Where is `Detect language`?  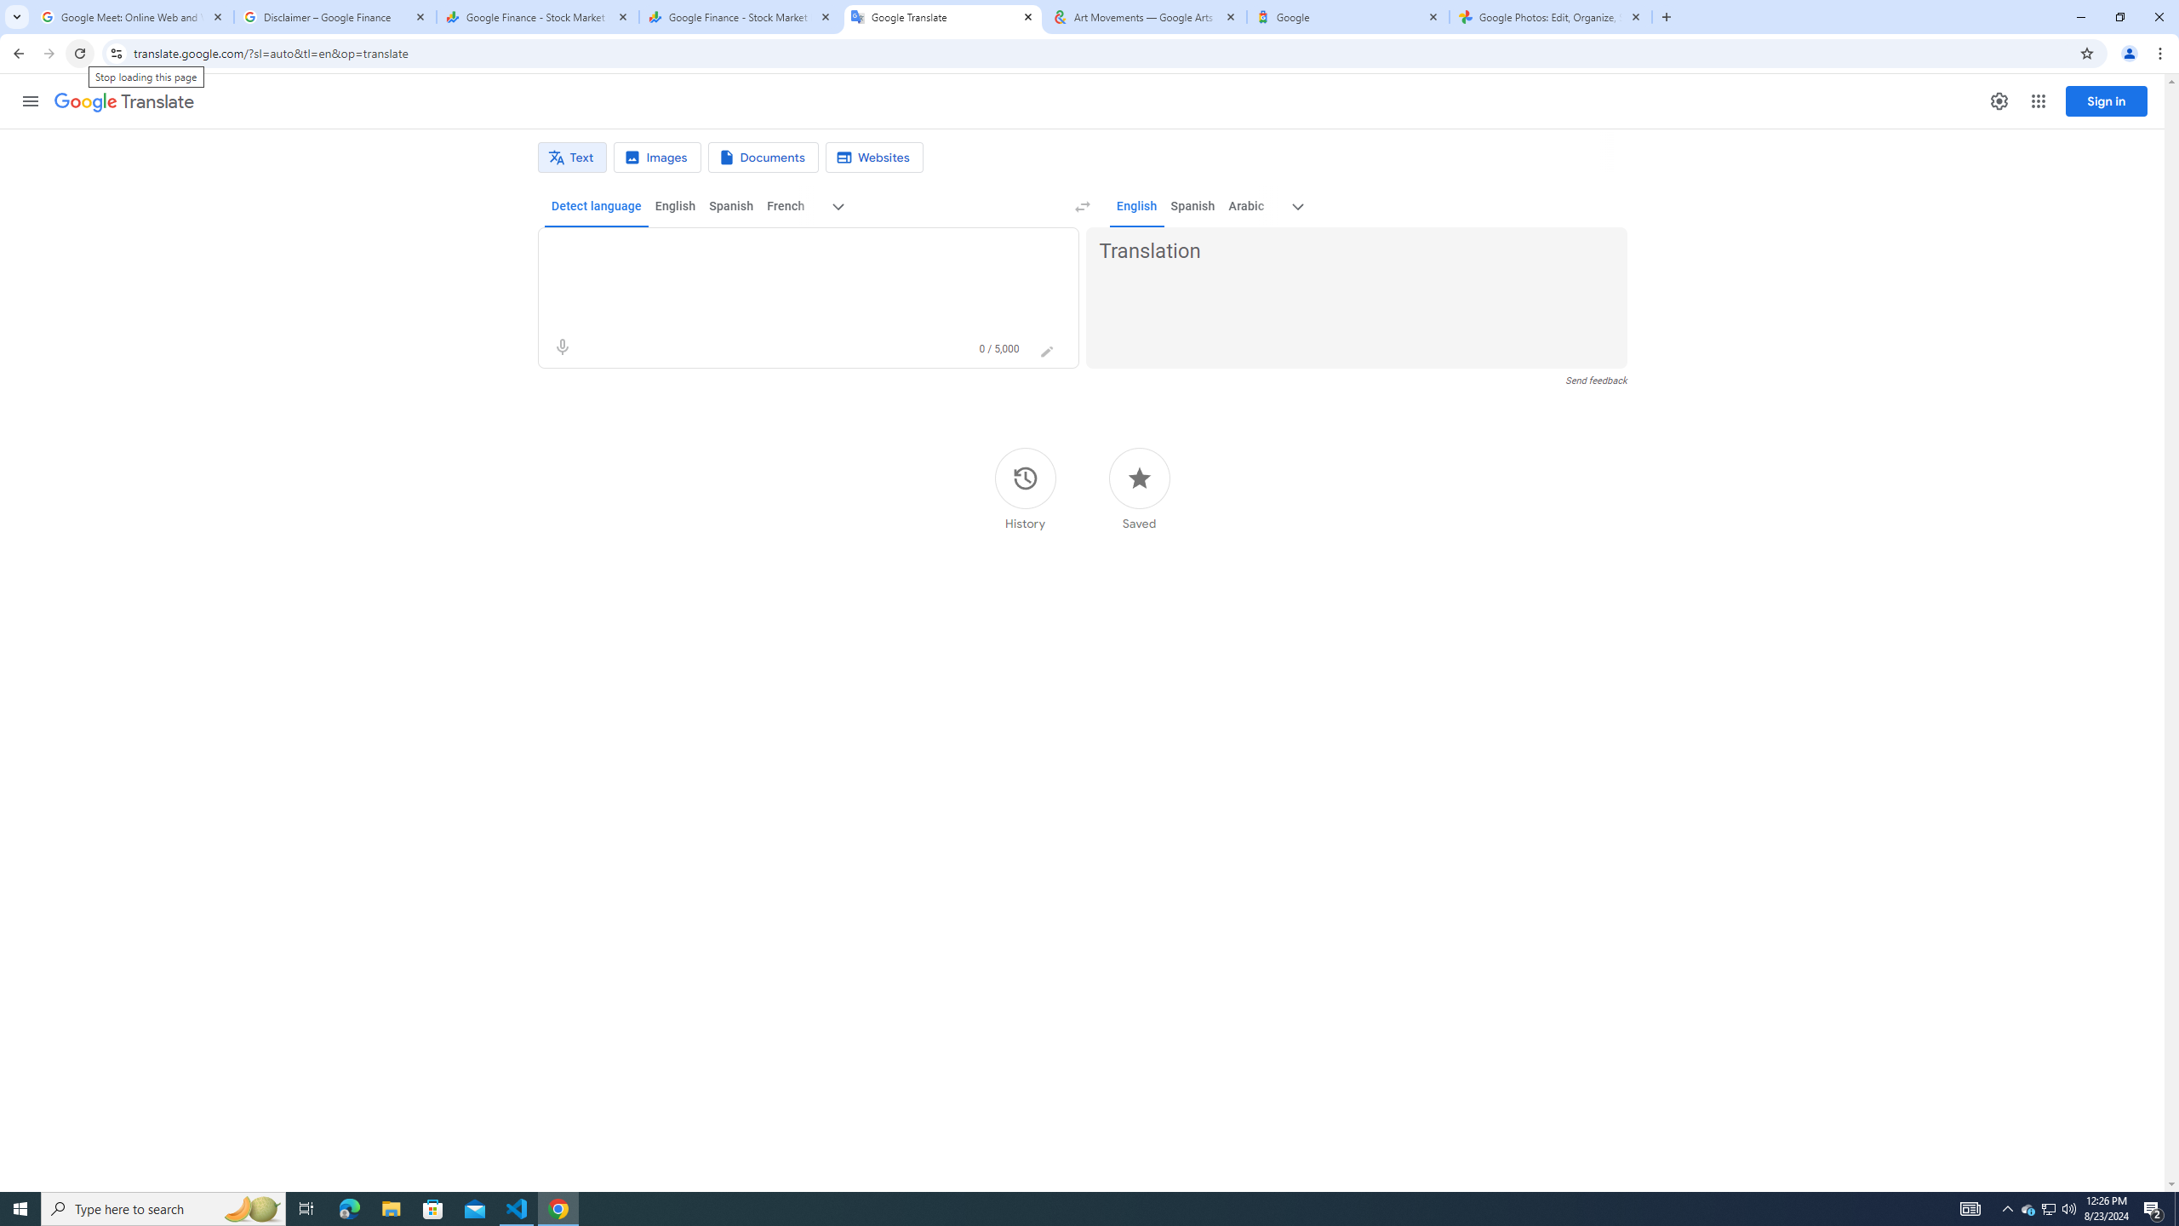 Detect language is located at coordinates (597, 206).